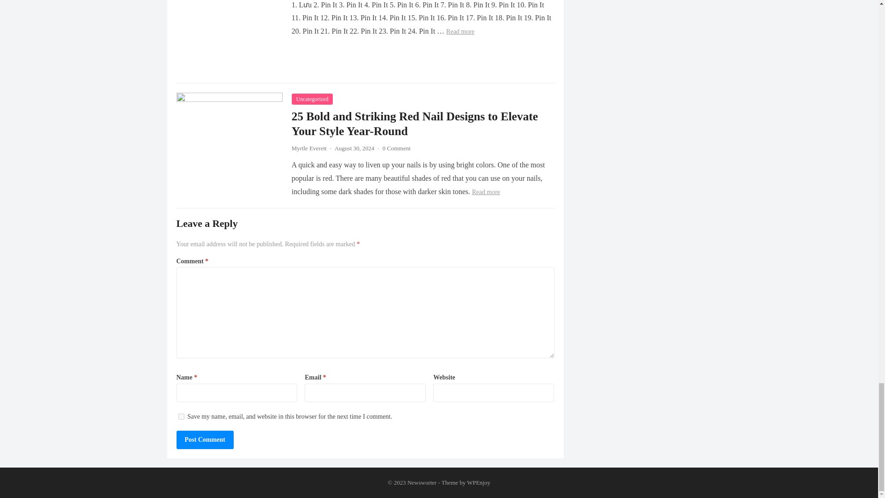 This screenshot has height=498, width=885. What do you see at coordinates (181, 417) in the screenshot?
I see `yes` at bounding box center [181, 417].